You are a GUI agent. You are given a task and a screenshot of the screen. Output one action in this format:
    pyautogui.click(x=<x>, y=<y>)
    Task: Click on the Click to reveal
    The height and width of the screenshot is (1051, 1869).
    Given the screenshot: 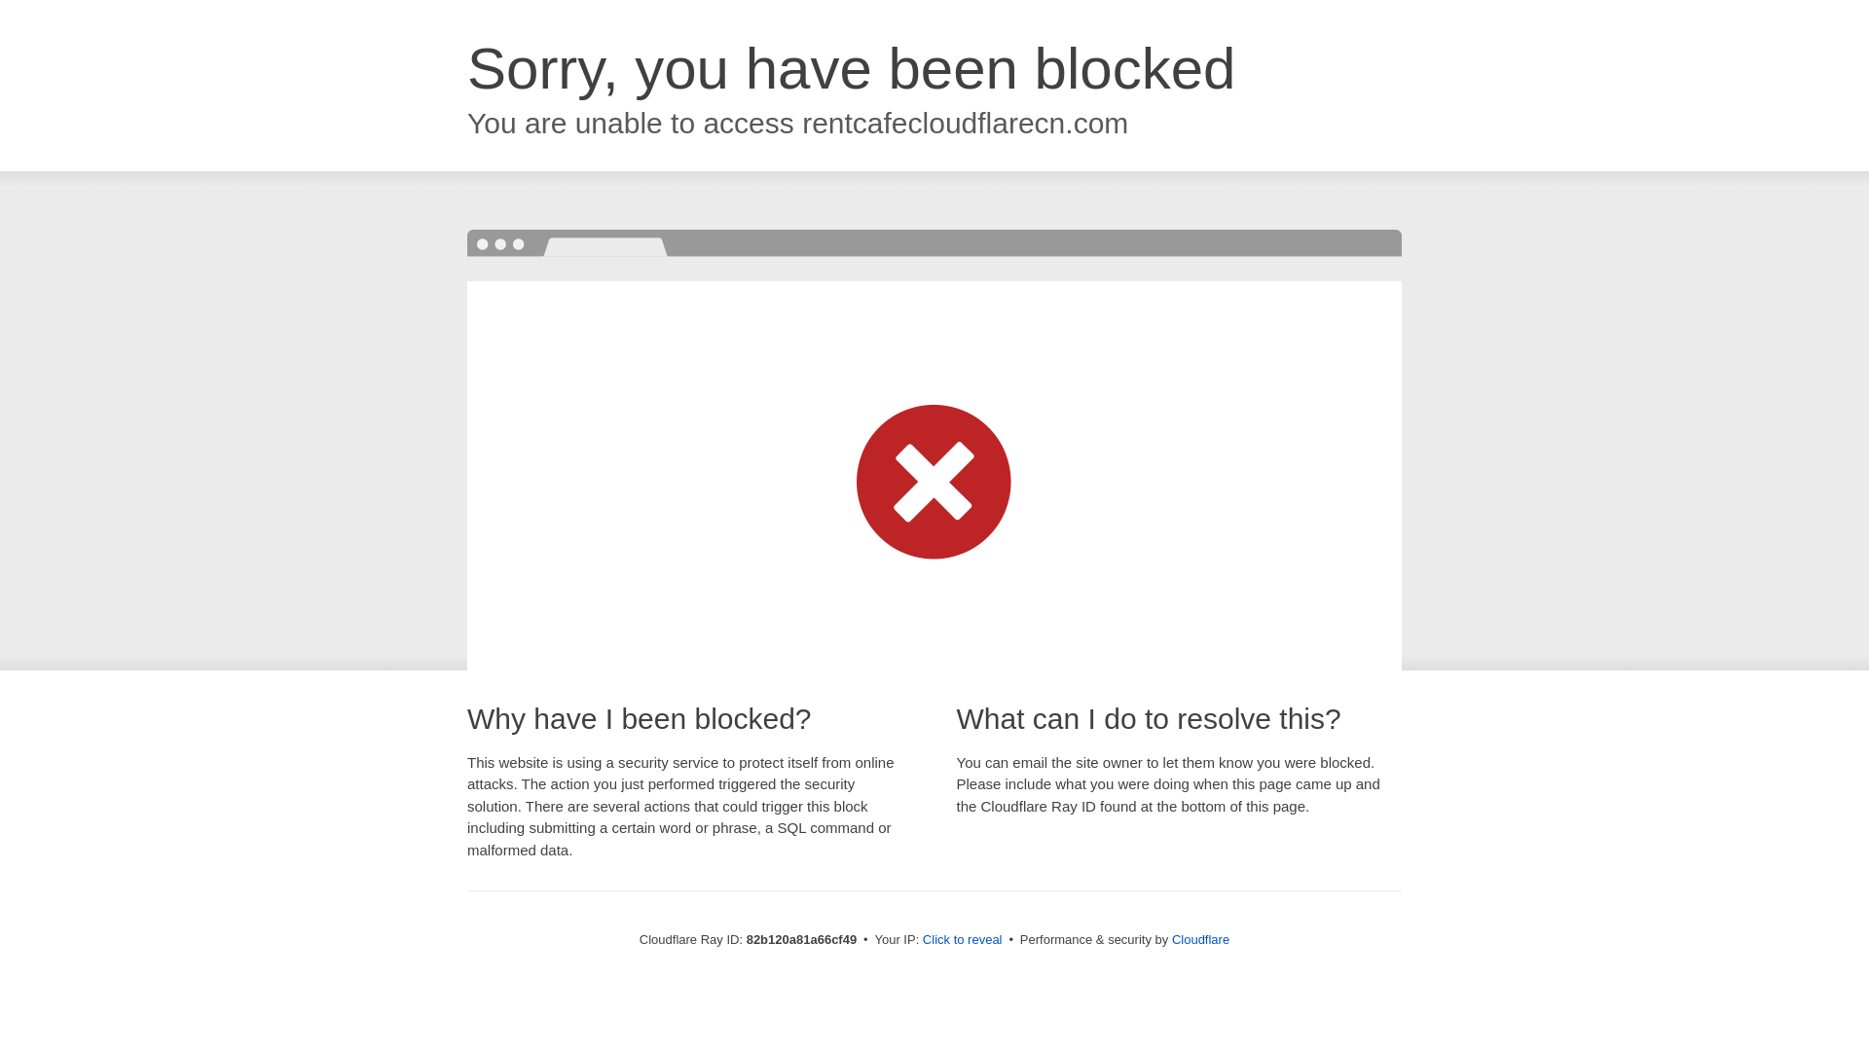 What is the action you would take?
    pyautogui.click(x=963, y=940)
    